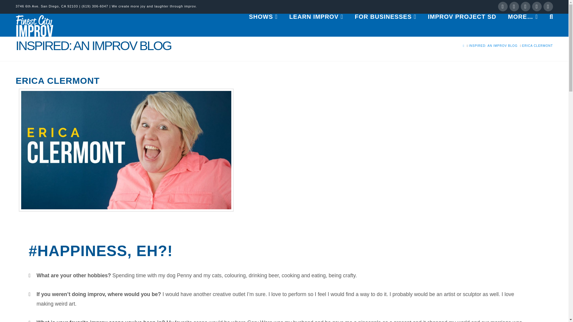  I want to click on Corporate Training and Events, so click(385, 22).